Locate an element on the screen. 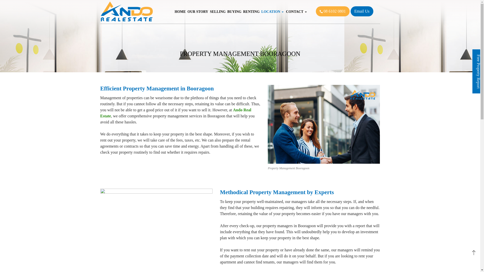  OUR STORY is located at coordinates (198, 12).